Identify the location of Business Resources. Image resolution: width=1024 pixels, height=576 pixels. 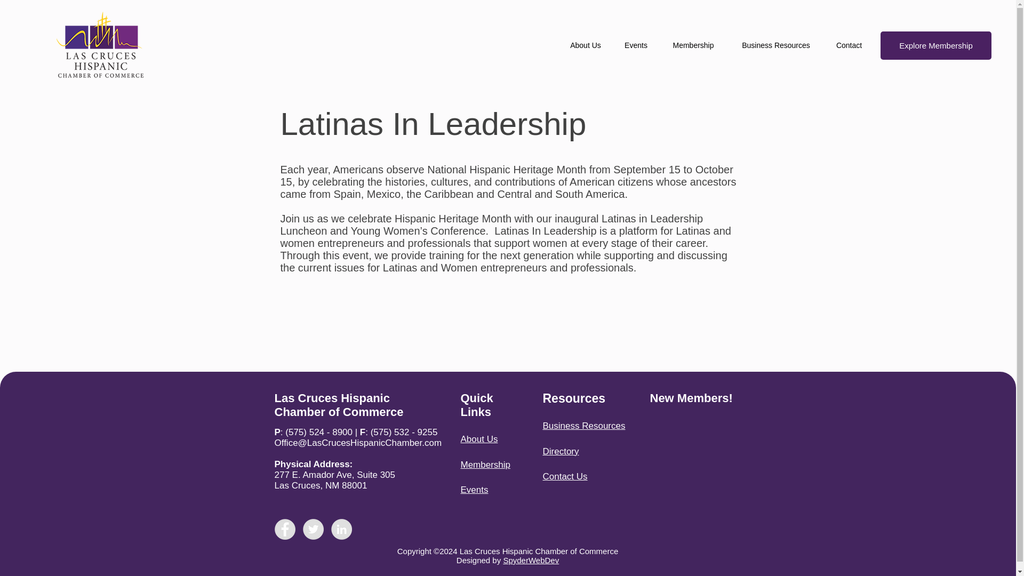
(584, 426).